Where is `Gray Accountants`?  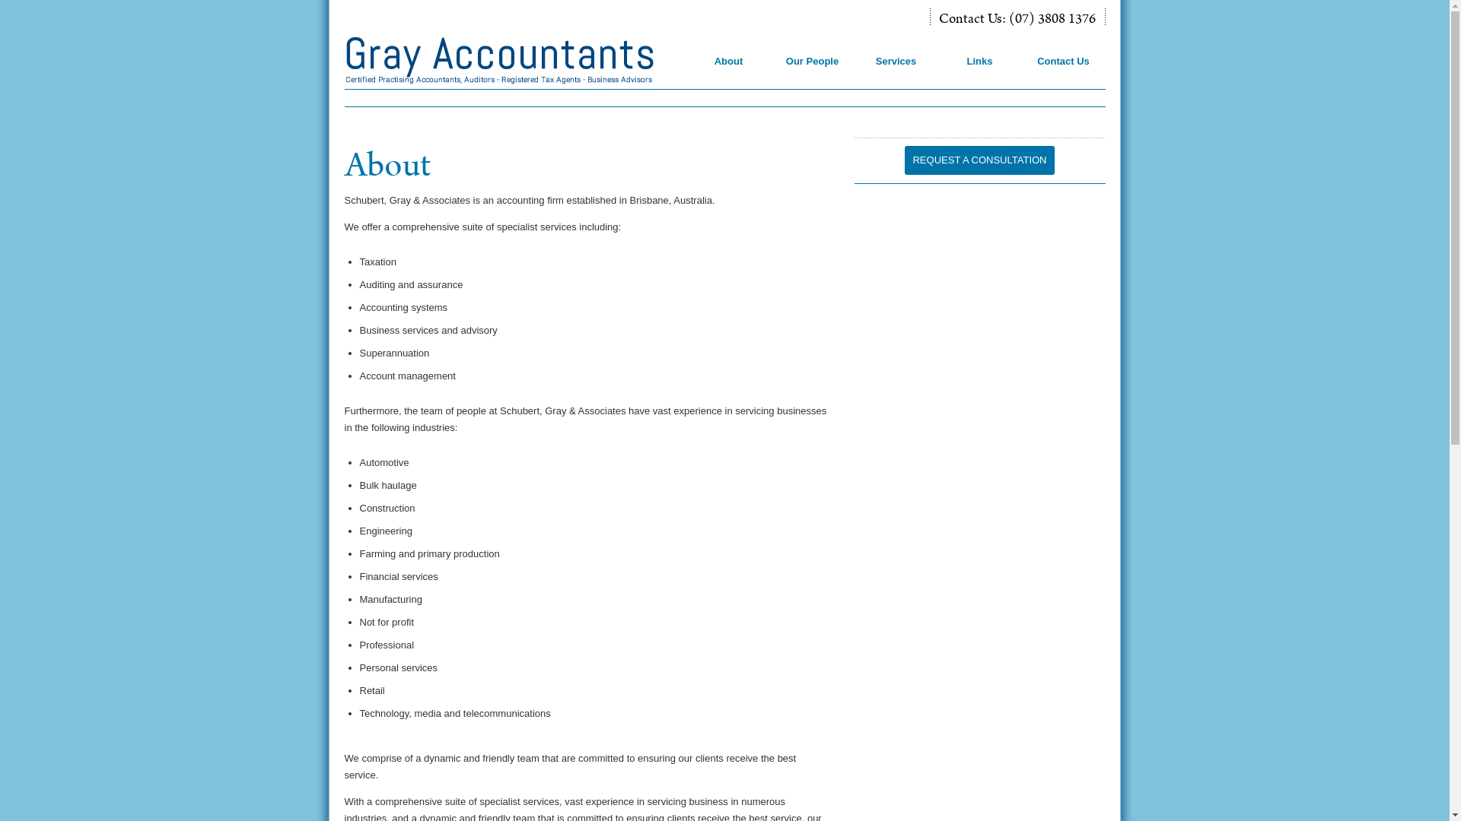
Gray Accountants is located at coordinates (515, 61).